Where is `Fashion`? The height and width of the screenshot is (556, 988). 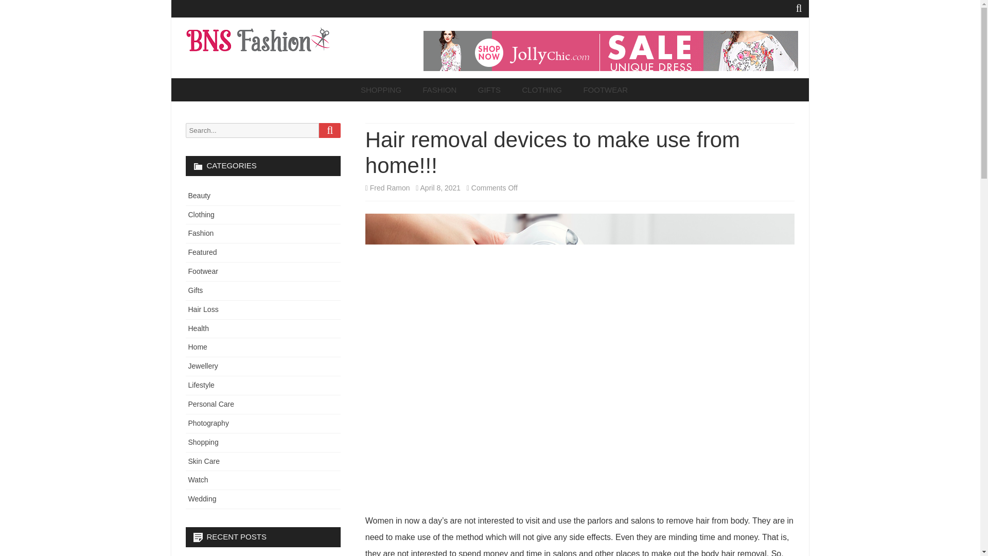 Fashion is located at coordinates (201, 233).